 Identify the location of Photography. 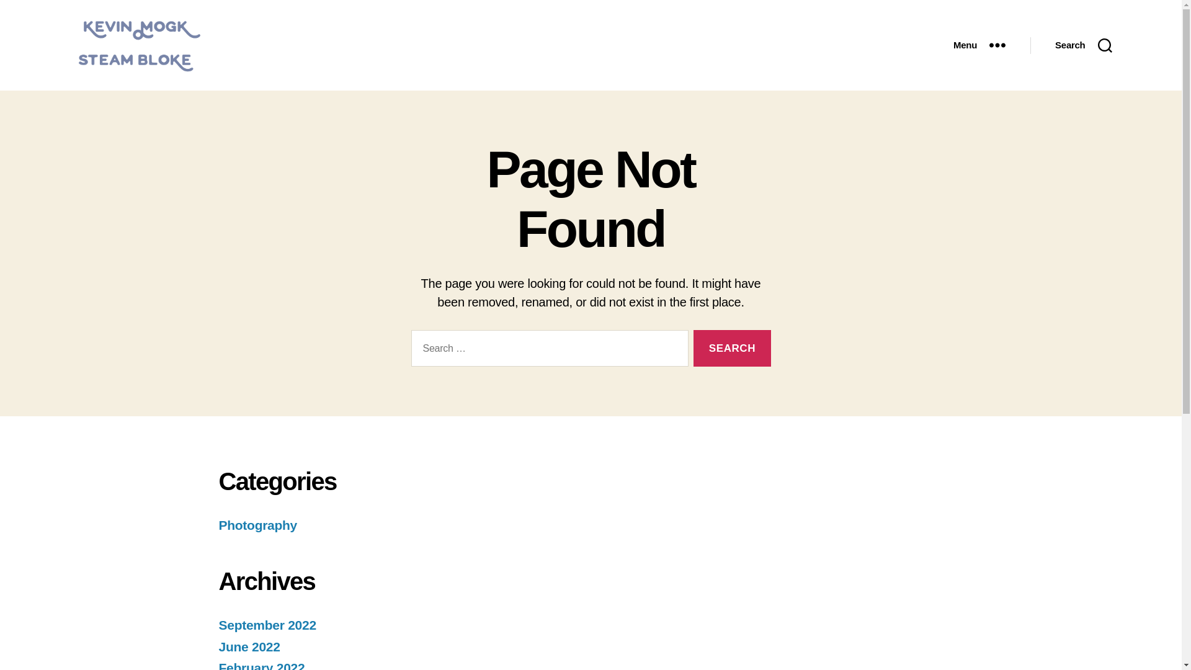
(257, 525).